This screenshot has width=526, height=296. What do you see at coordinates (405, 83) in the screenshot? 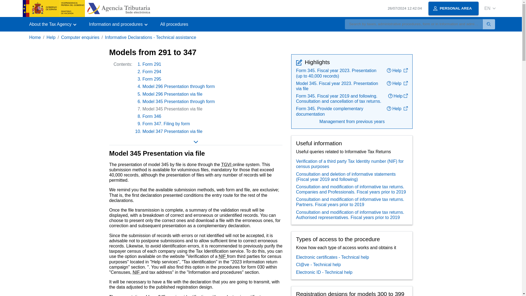
I see `Opens in a new window` at bounding box center [405, 83].